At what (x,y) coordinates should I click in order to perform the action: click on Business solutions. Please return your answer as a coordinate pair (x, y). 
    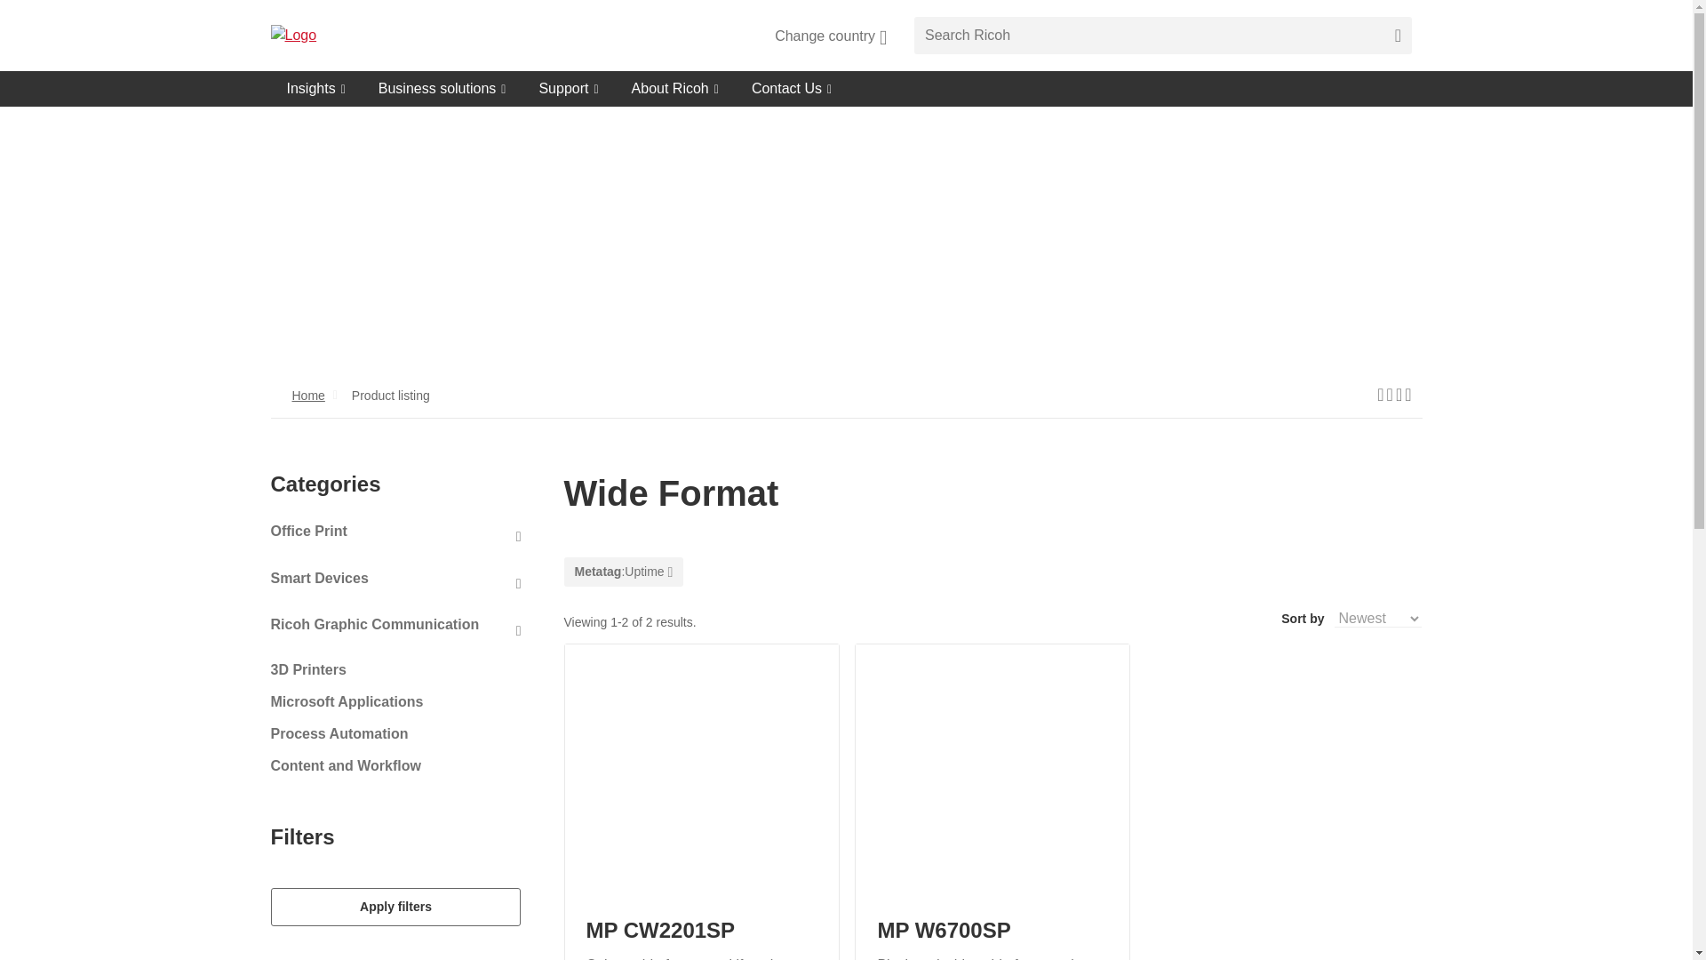
    Looking at the image, I should click on (442, 88).